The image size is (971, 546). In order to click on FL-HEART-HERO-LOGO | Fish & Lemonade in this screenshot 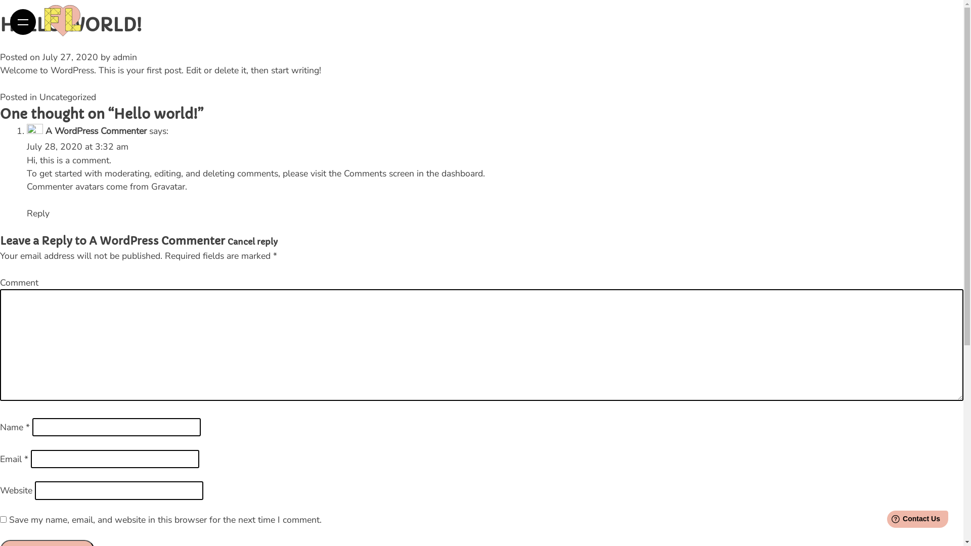, I will do `click(63, 21)`.